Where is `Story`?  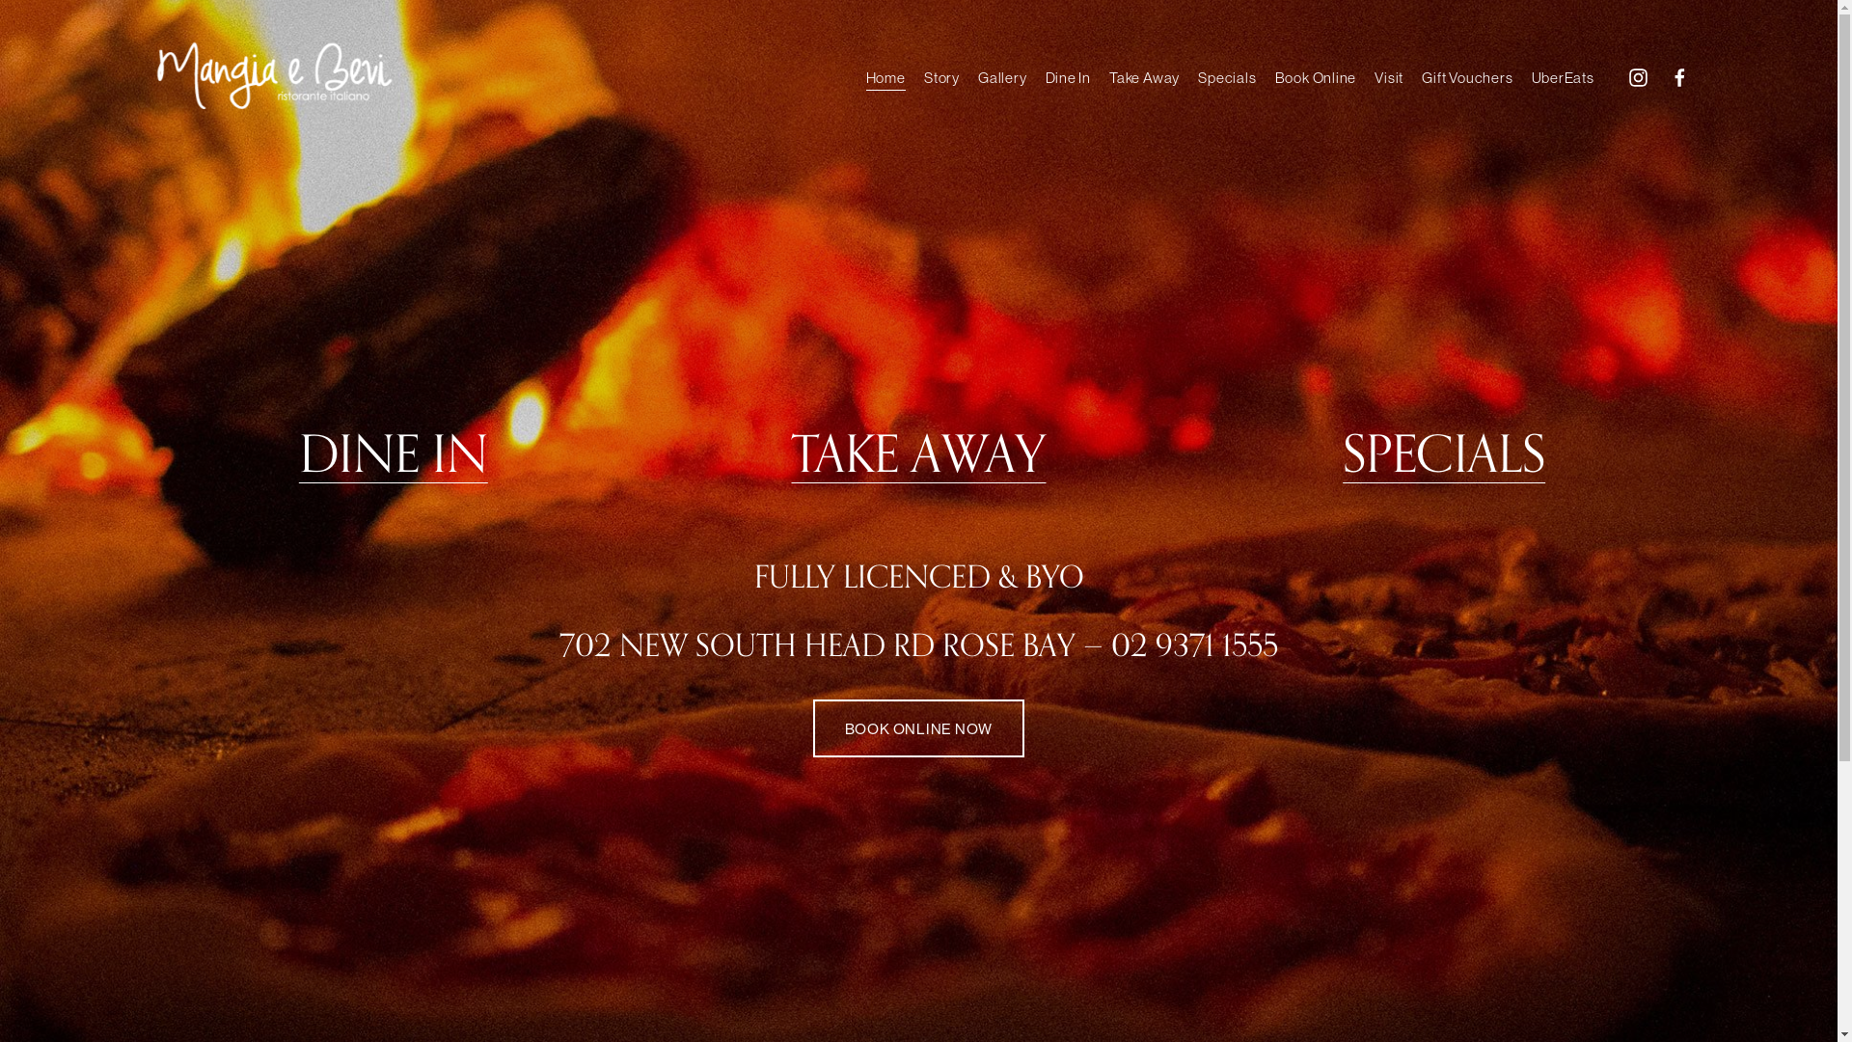 Story is located at coordinates (941, 77).